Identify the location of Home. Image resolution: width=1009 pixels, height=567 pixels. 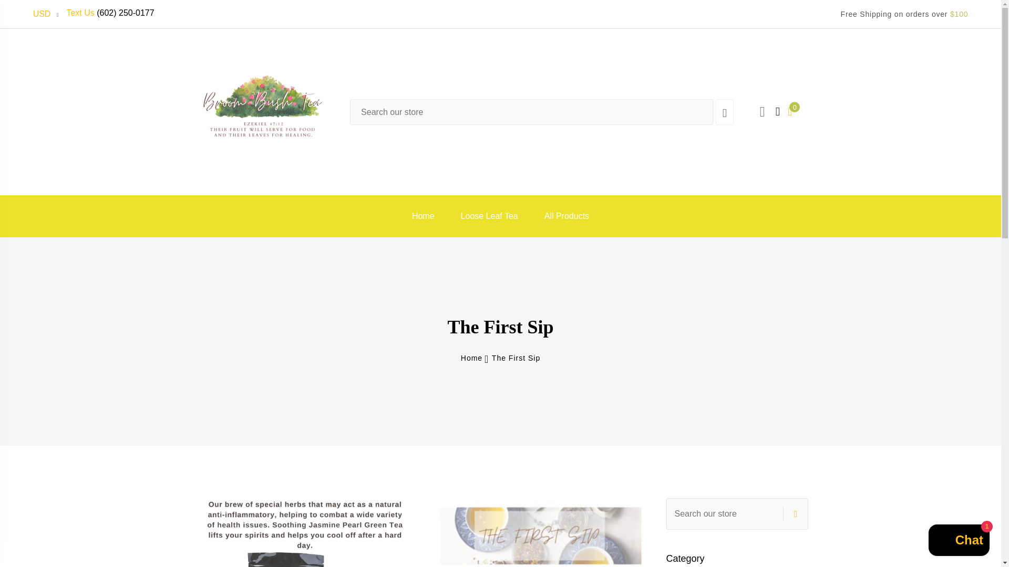
(423, 216).